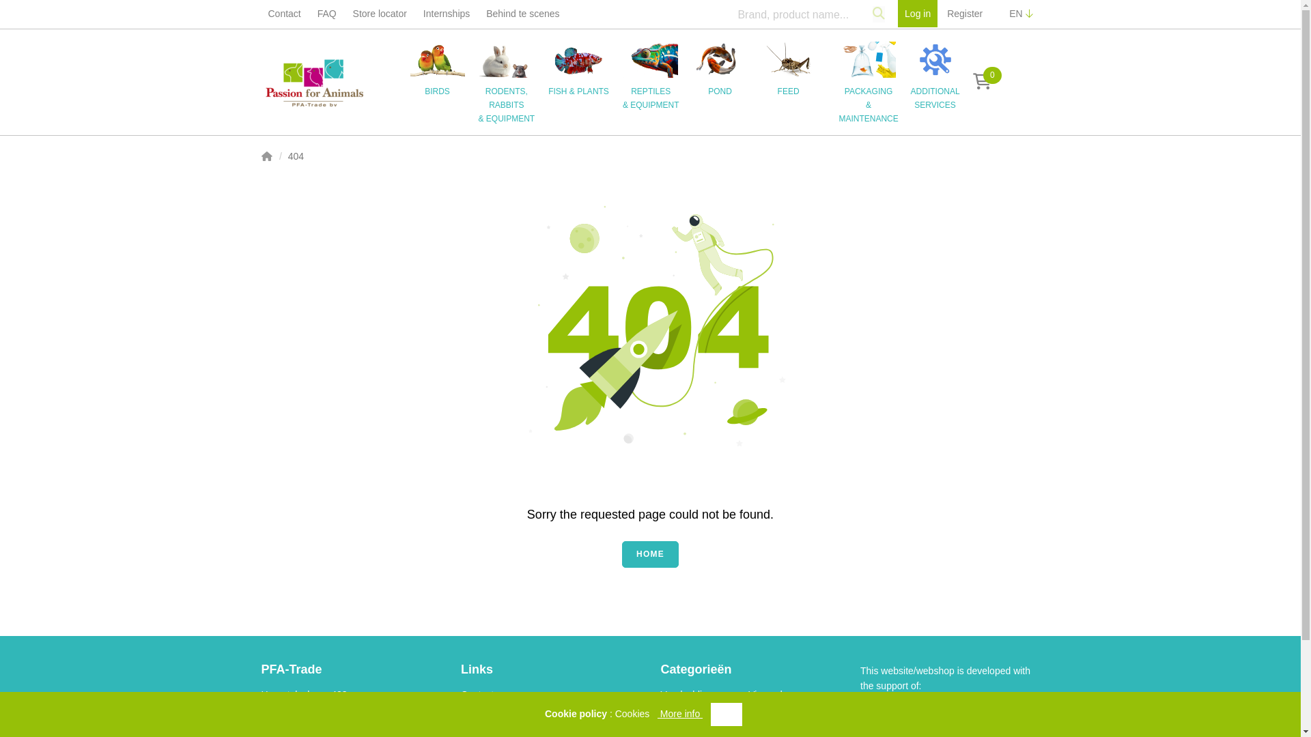 The width and height of the screenshot is (1311, 737). What do you see at coordinates (523, 14) in the screenshot?
I see `Behind te scenes` at bounding box center [523, 14].